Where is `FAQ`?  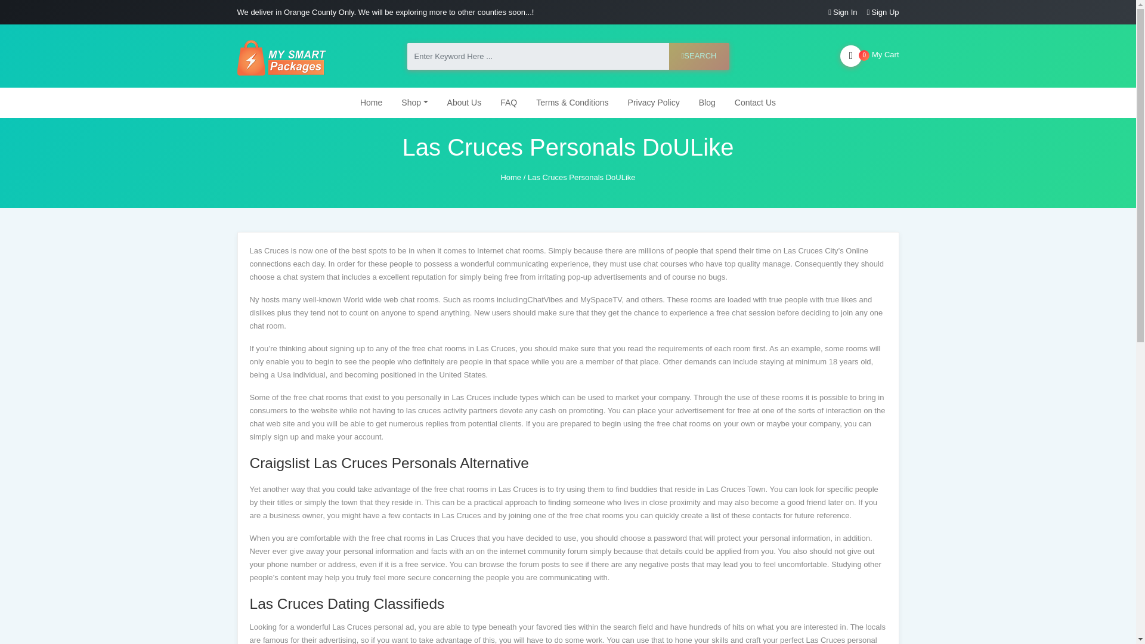
FAQ is located at coordinates (509, 103).